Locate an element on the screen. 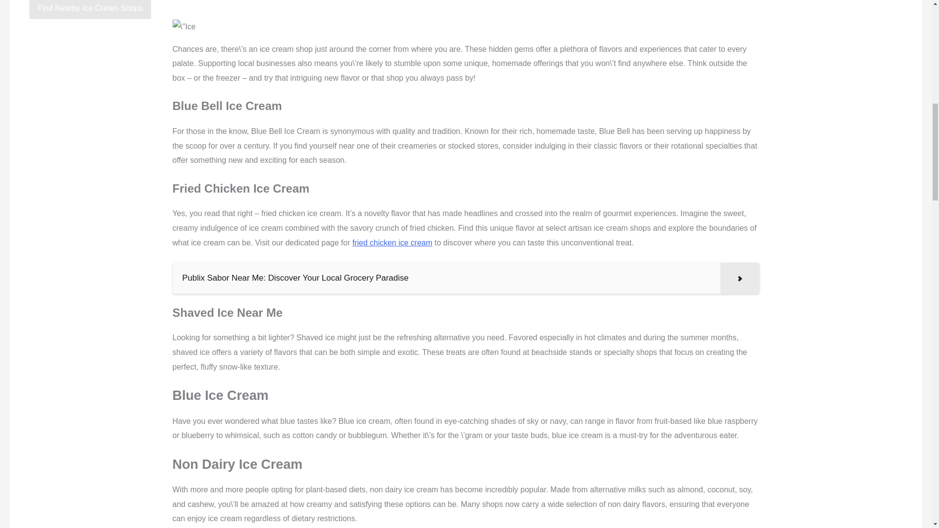 The width and height of the screenshot is (939, 528). fried chicken ice cream is located at coordinates (392, 242).